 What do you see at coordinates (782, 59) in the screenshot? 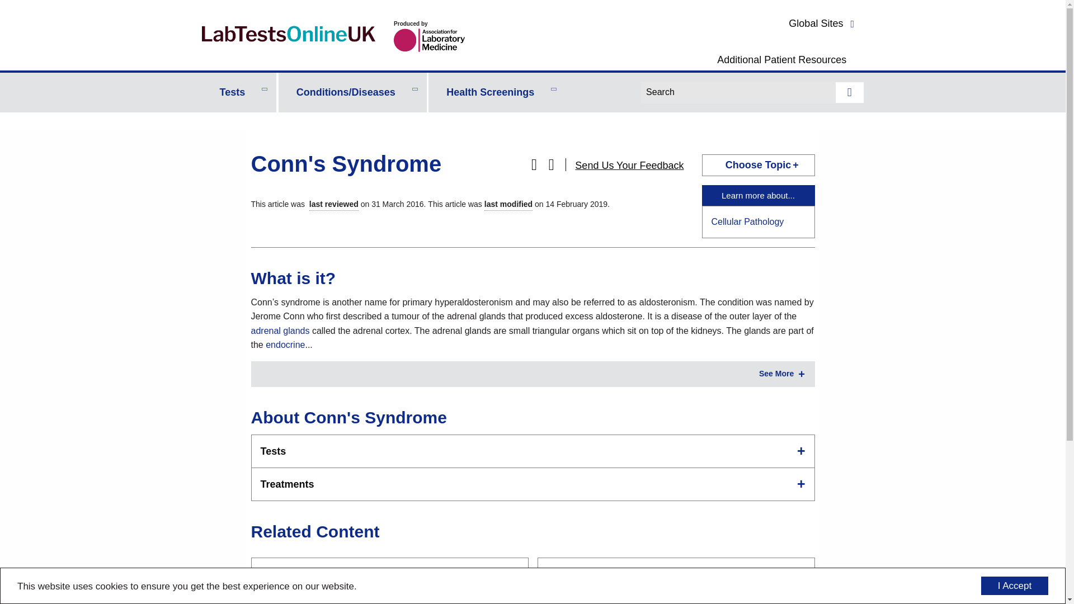
I see `Additional Patient Resources` at bounding box center [782, 59].